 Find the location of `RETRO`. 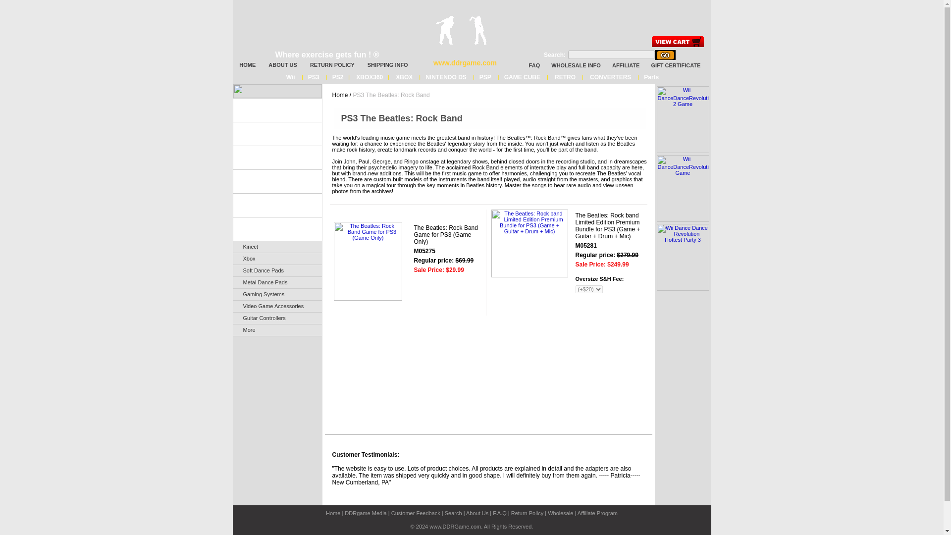

RETRO is located at coordinates (565, 77).